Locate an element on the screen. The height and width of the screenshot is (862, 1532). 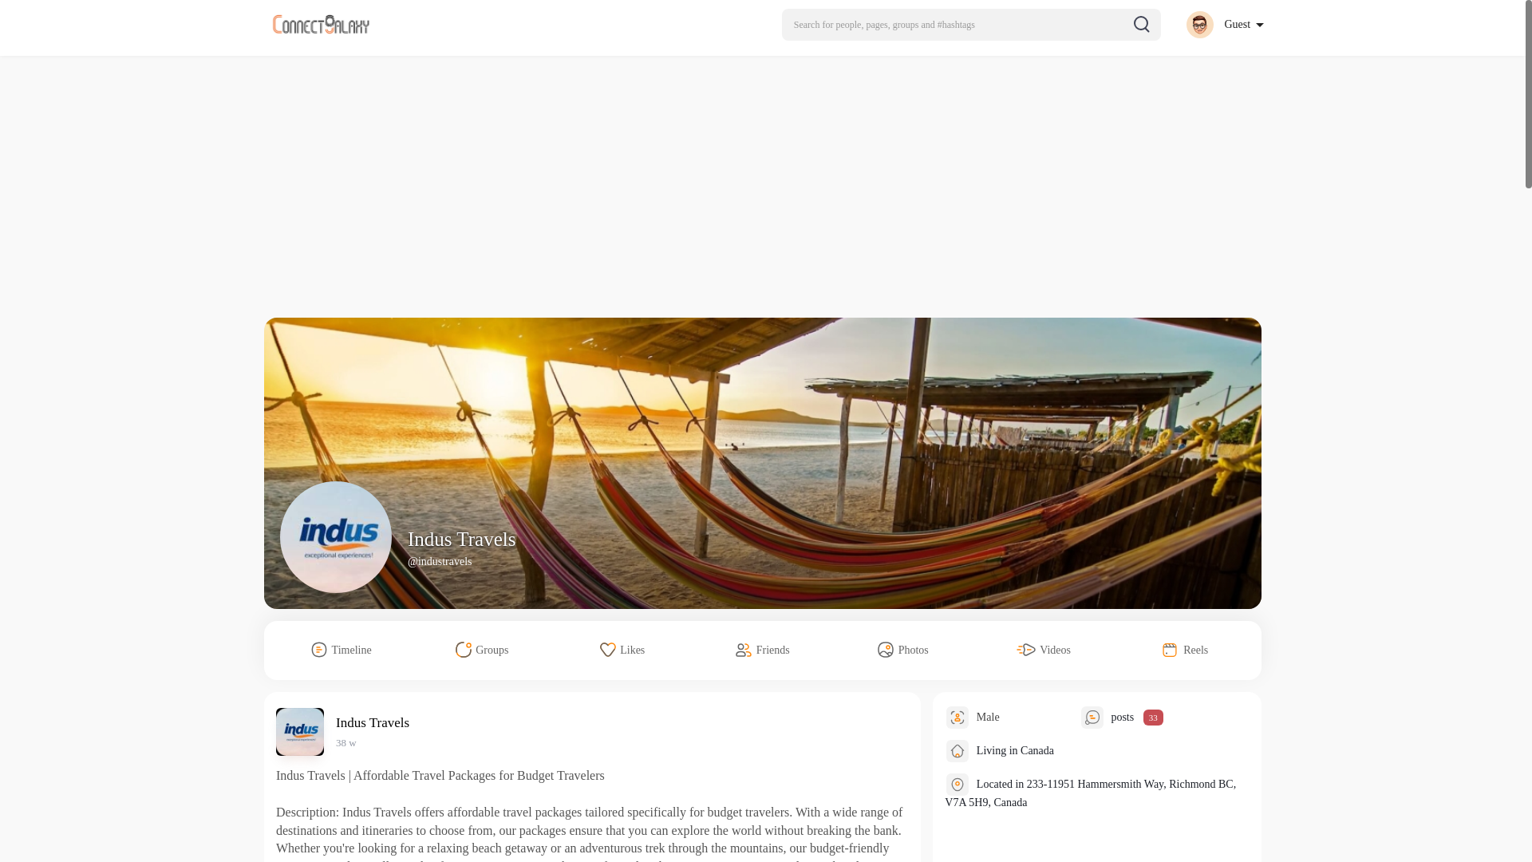
Guest is located at coordinates (1224, 24).